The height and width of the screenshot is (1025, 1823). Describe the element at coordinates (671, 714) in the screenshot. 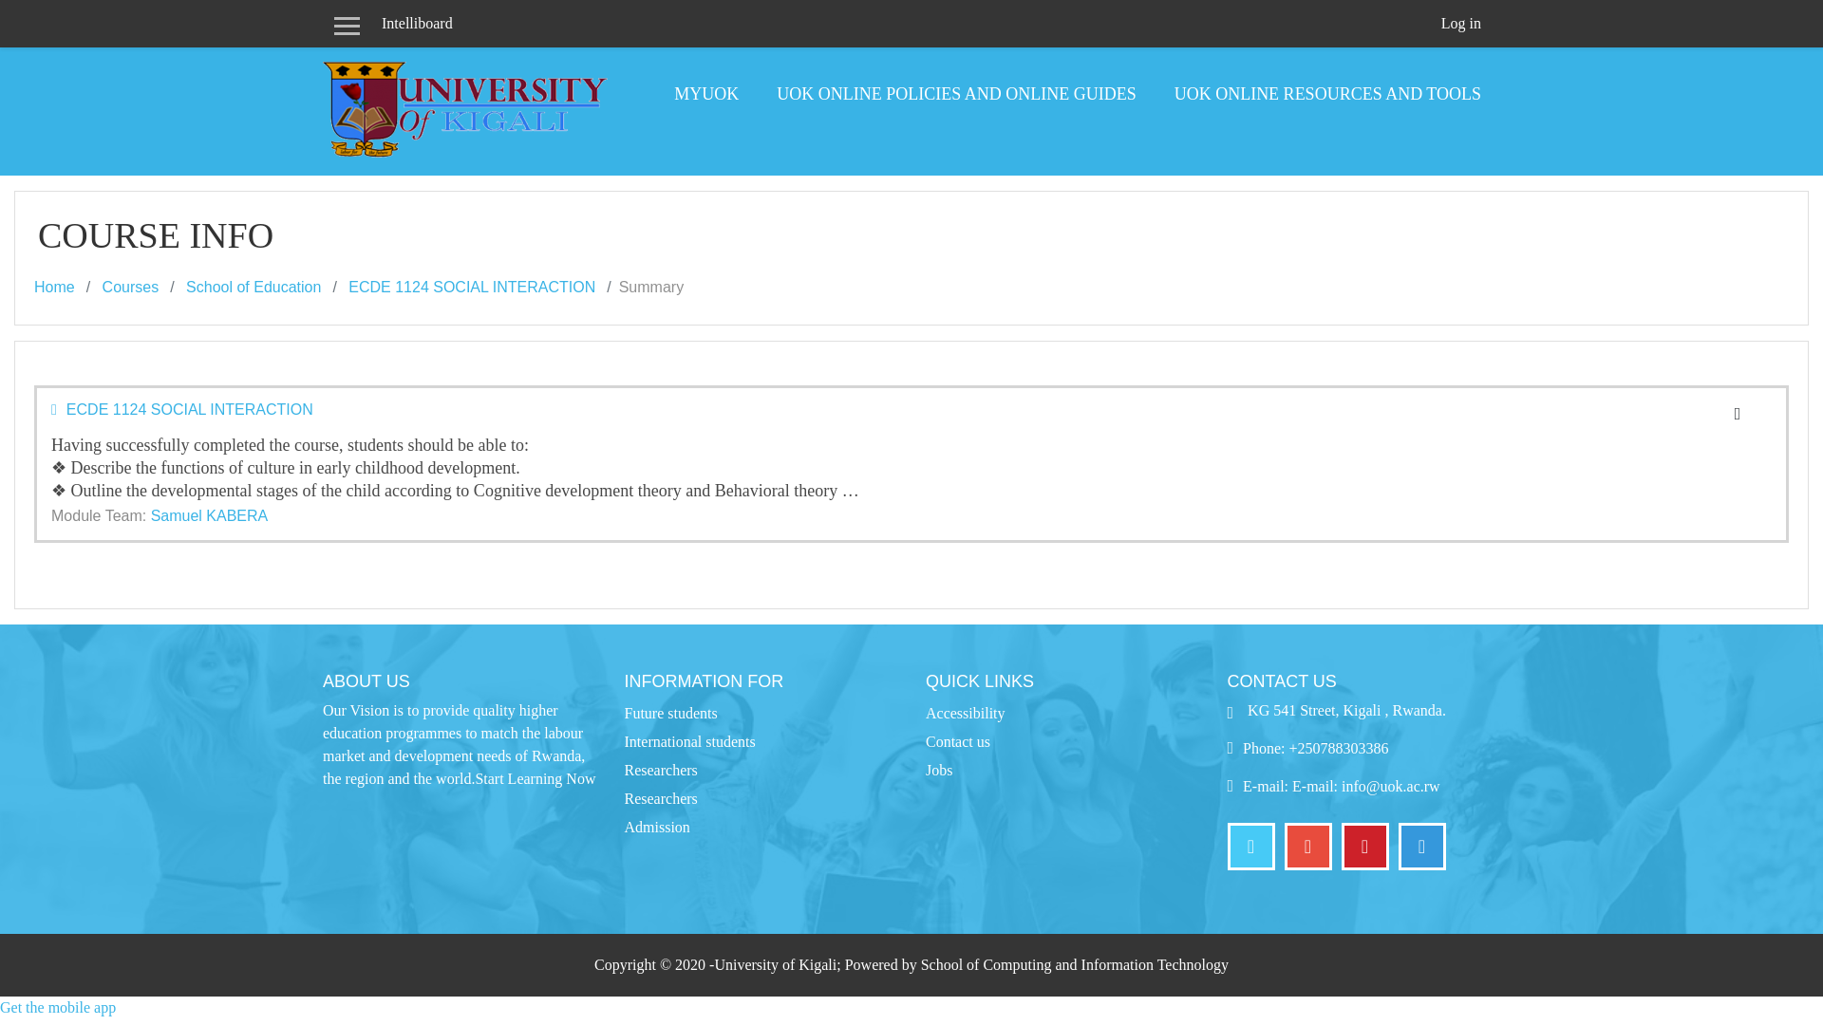

I see `Future students` at that location.